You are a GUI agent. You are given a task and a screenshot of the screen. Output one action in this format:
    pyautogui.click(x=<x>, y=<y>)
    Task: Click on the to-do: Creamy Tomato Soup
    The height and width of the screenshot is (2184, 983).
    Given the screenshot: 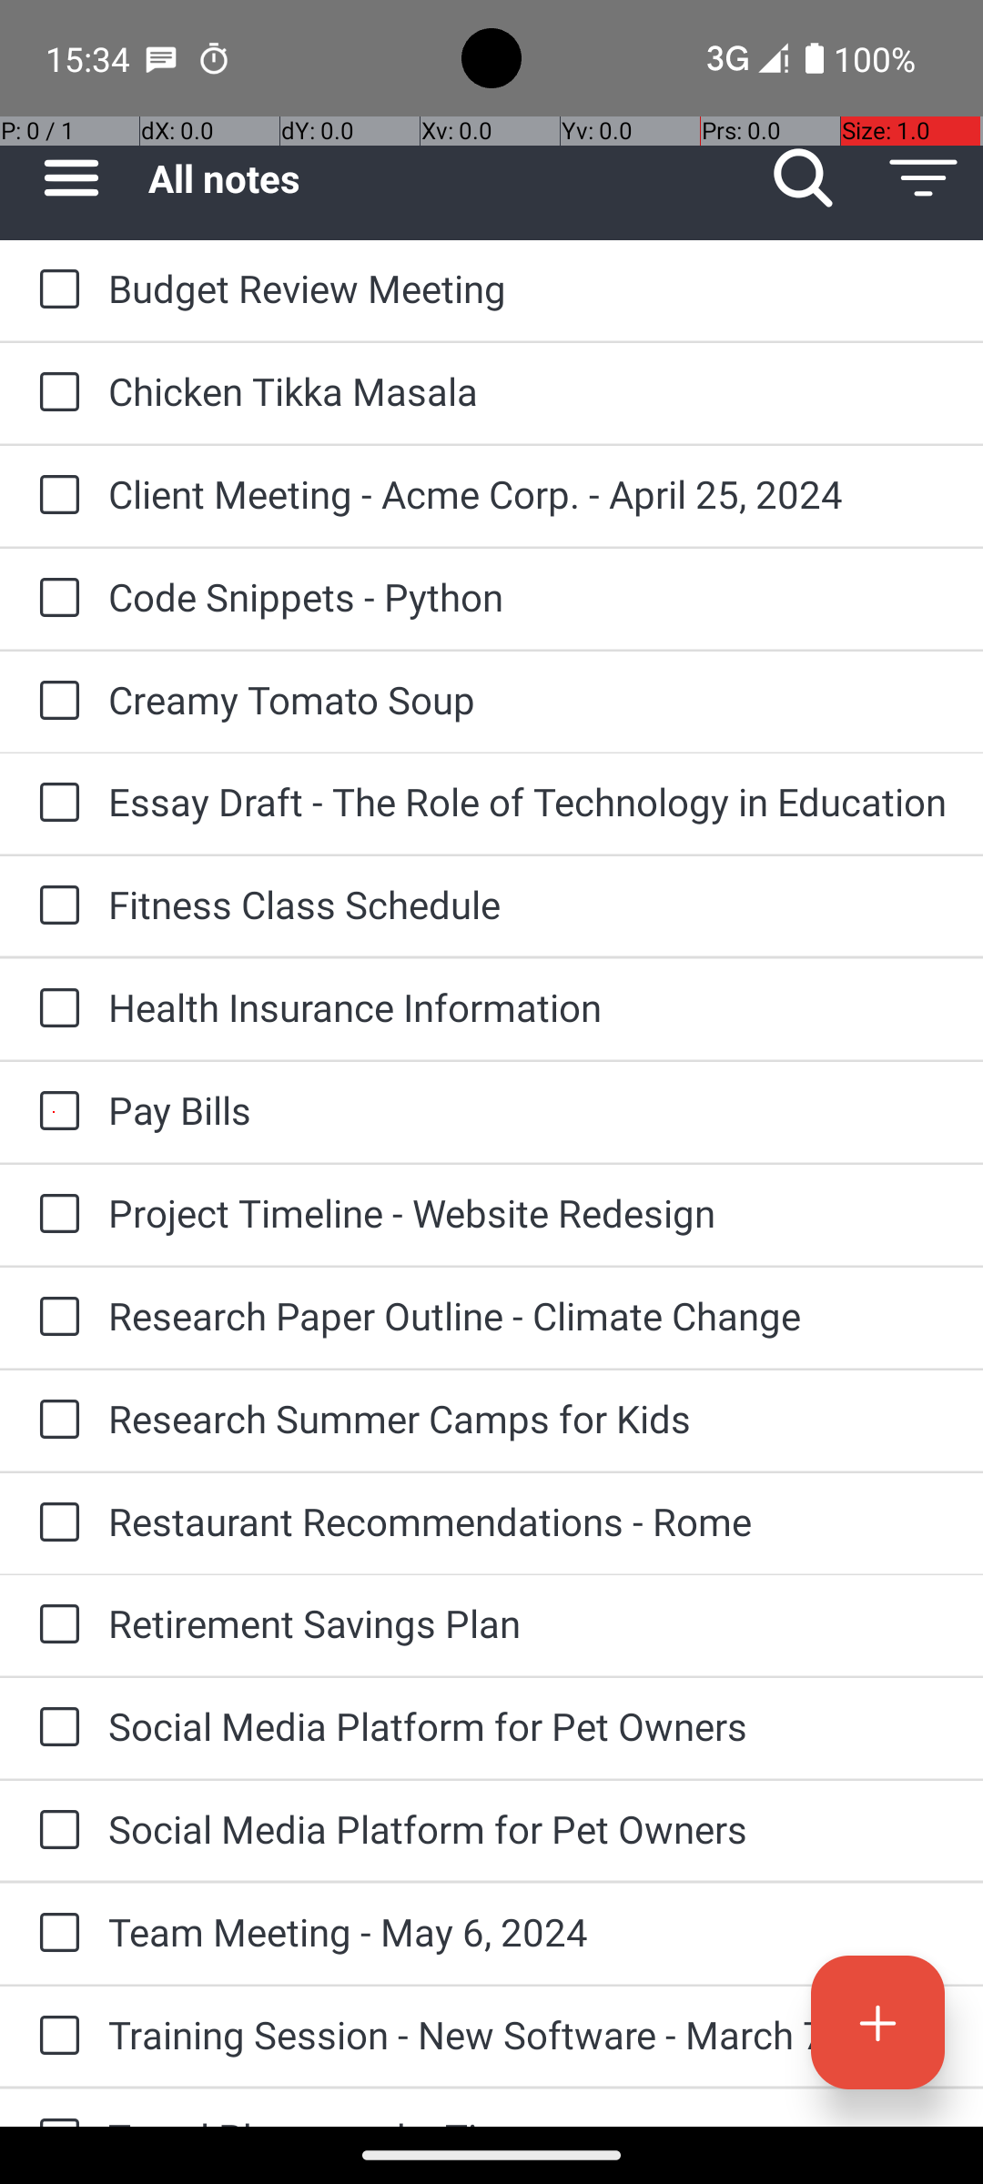 What is the action you would take?
    pyautogui.click(x=55, y=702)
    